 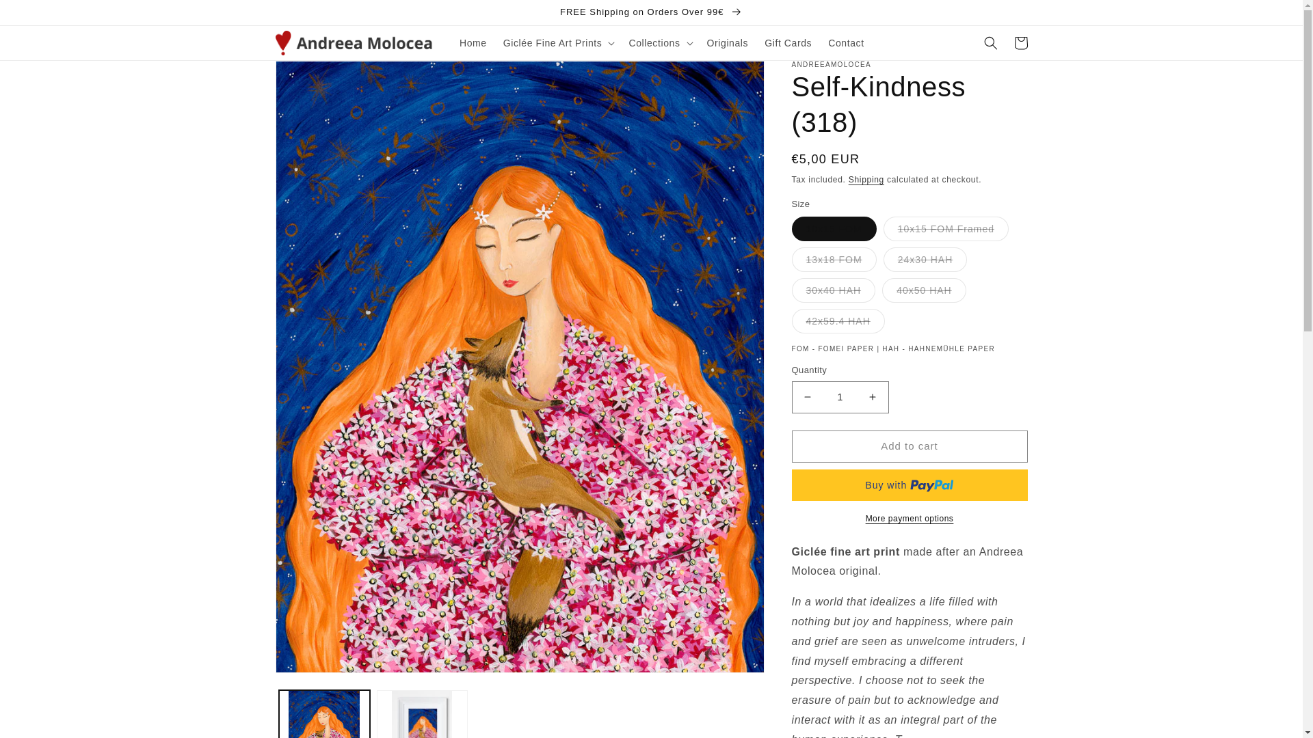 What do you see at coordinates (788, 43) in the screenshot?
I see `Gift Cards` at bounding box center [788, 43].